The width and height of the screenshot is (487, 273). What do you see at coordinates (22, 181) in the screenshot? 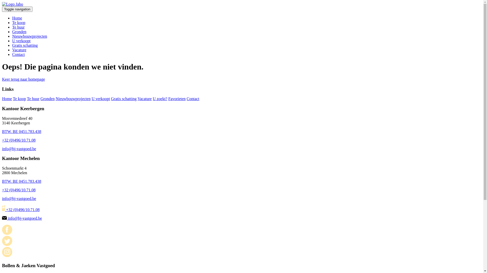
I see `BTW. BE 0451.783.438` at bounding box center [22, 181].